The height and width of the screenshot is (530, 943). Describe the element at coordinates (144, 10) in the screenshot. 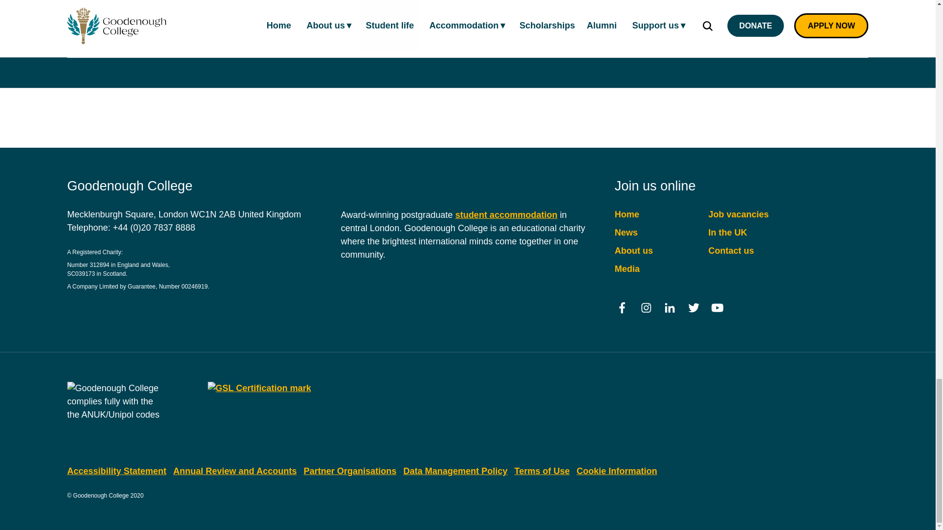

I see `VisualV1 - ArrowCreated with Sketch.` at that location.